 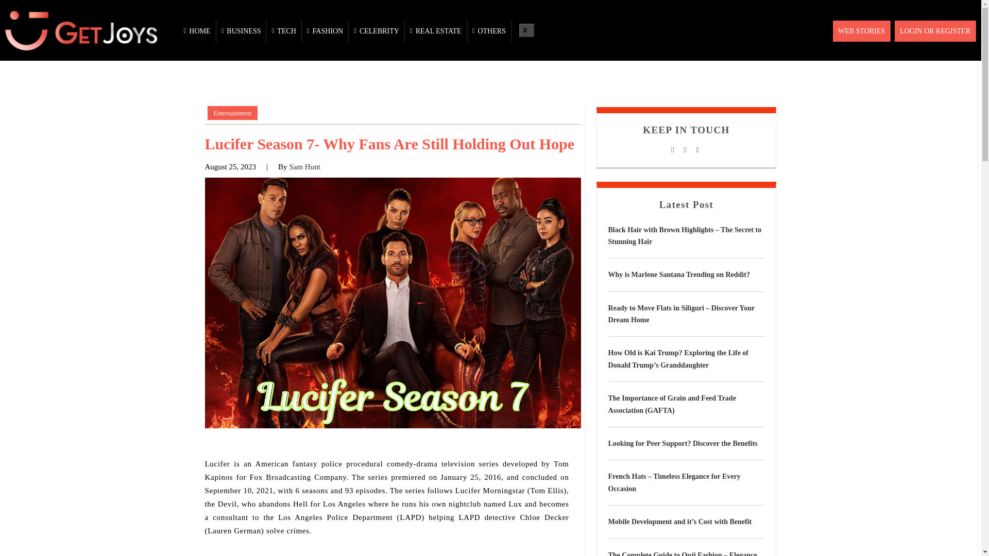 I want to click on September 13, 2017, so click(x=230, y=167).